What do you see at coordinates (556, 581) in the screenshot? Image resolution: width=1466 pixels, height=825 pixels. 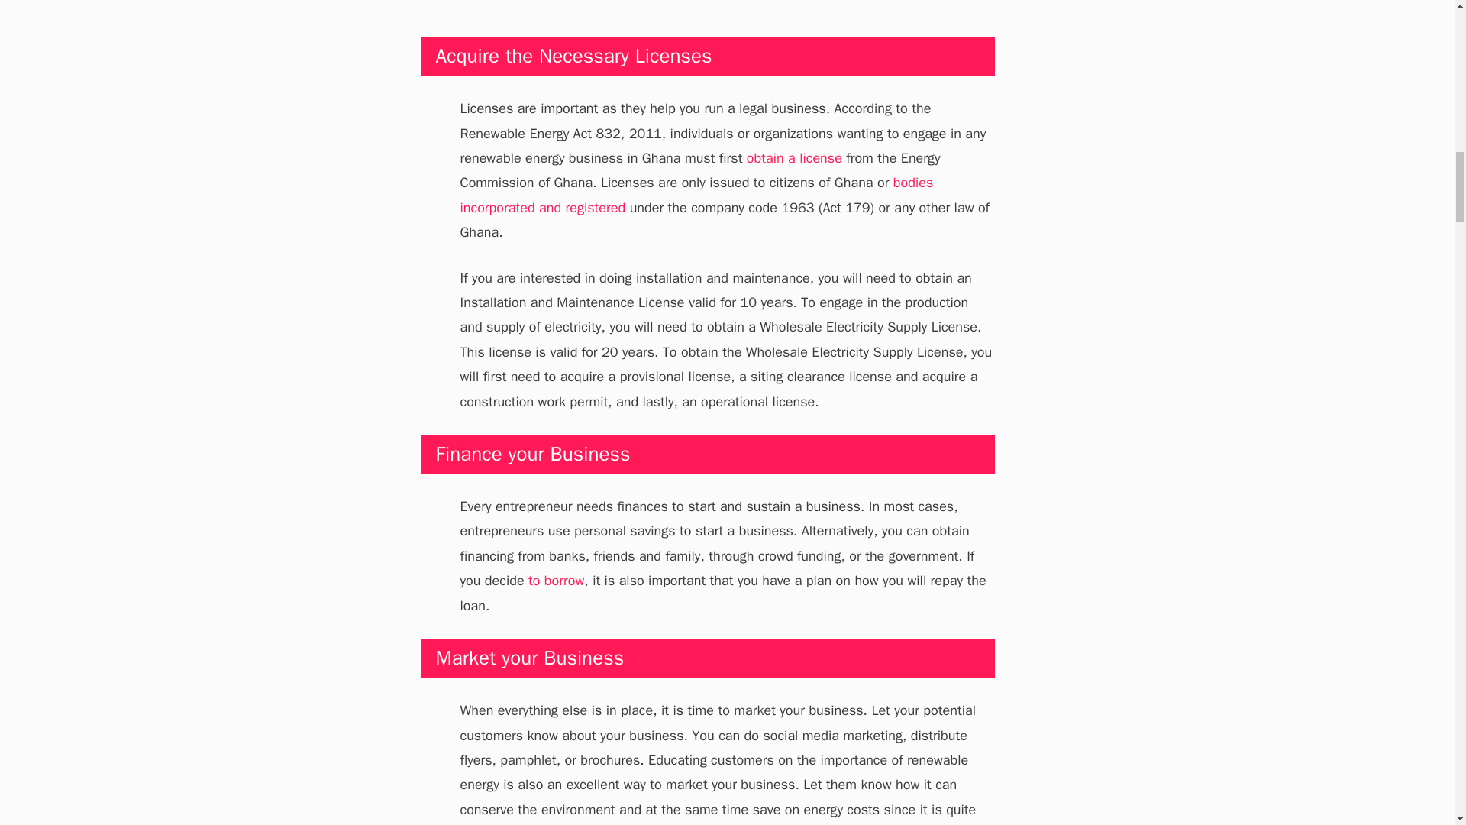 I see `to borrow` at bounding box center [556, 581].